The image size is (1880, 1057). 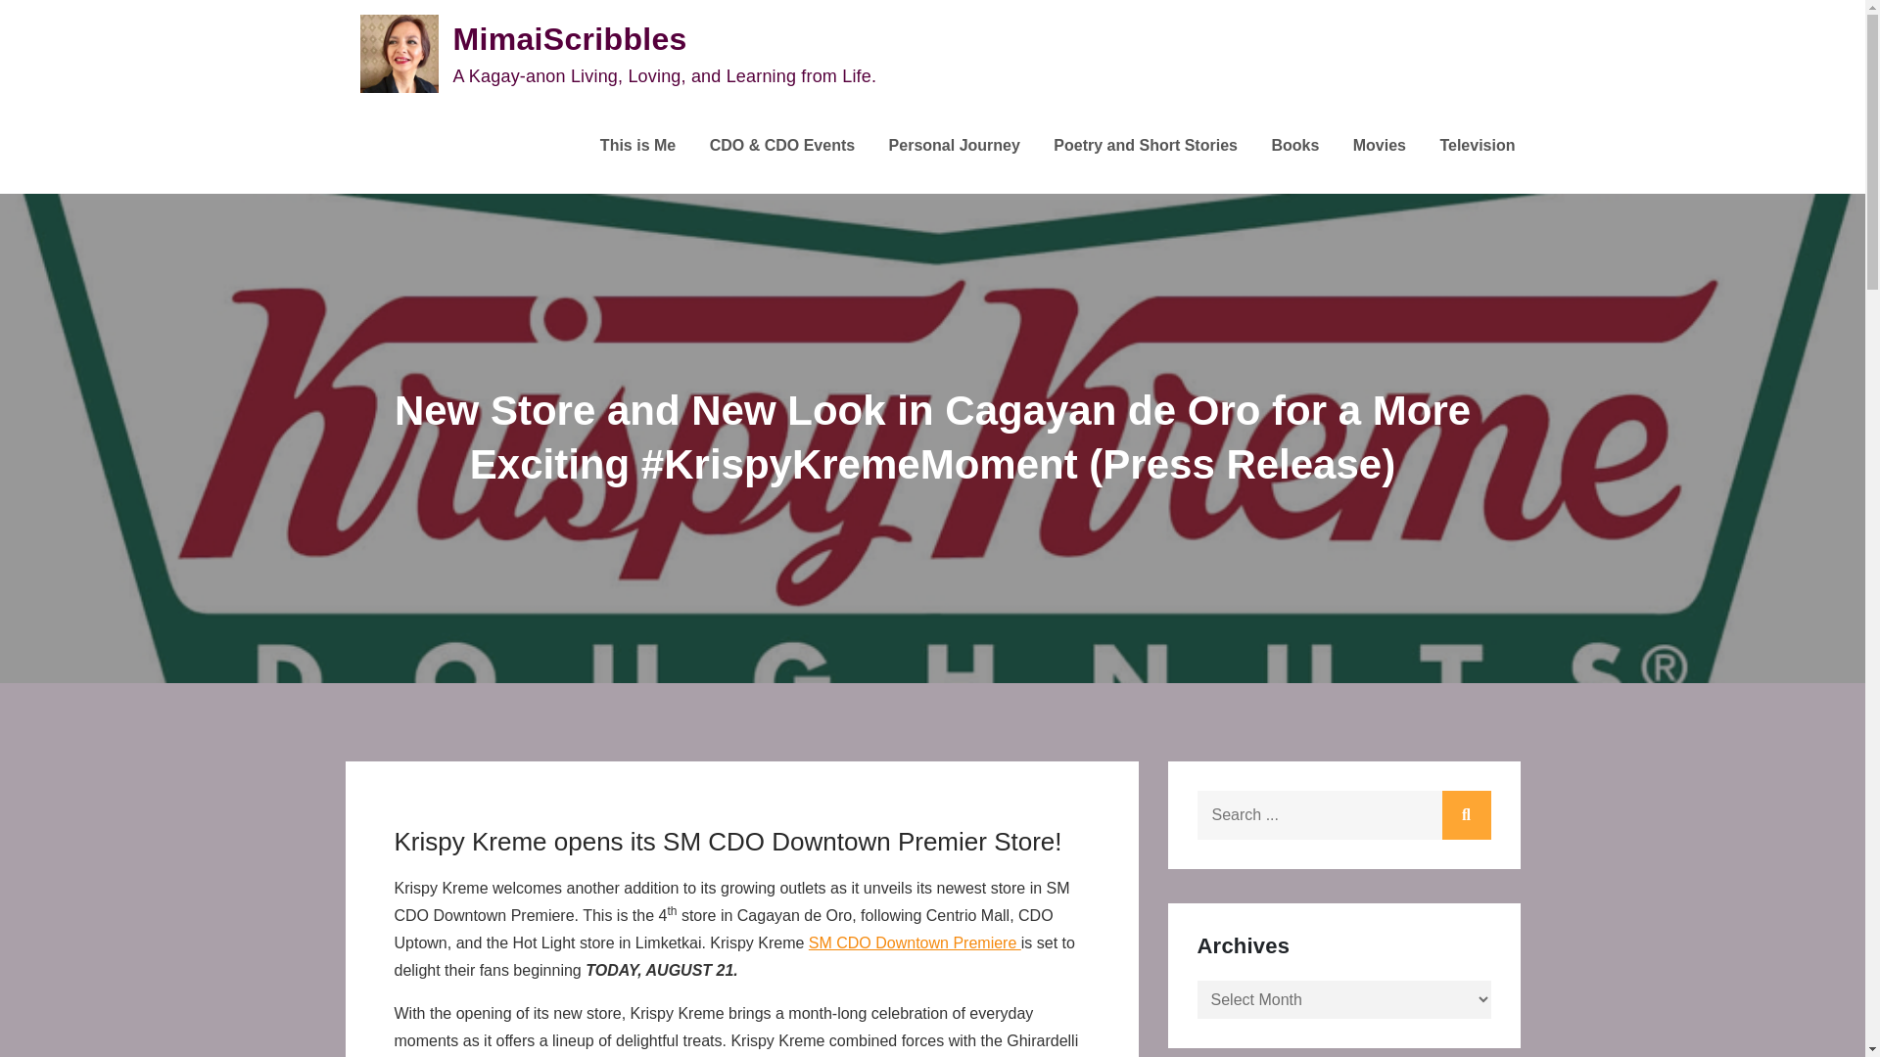 I want to click on This is Me, so click(x=636, y=146).